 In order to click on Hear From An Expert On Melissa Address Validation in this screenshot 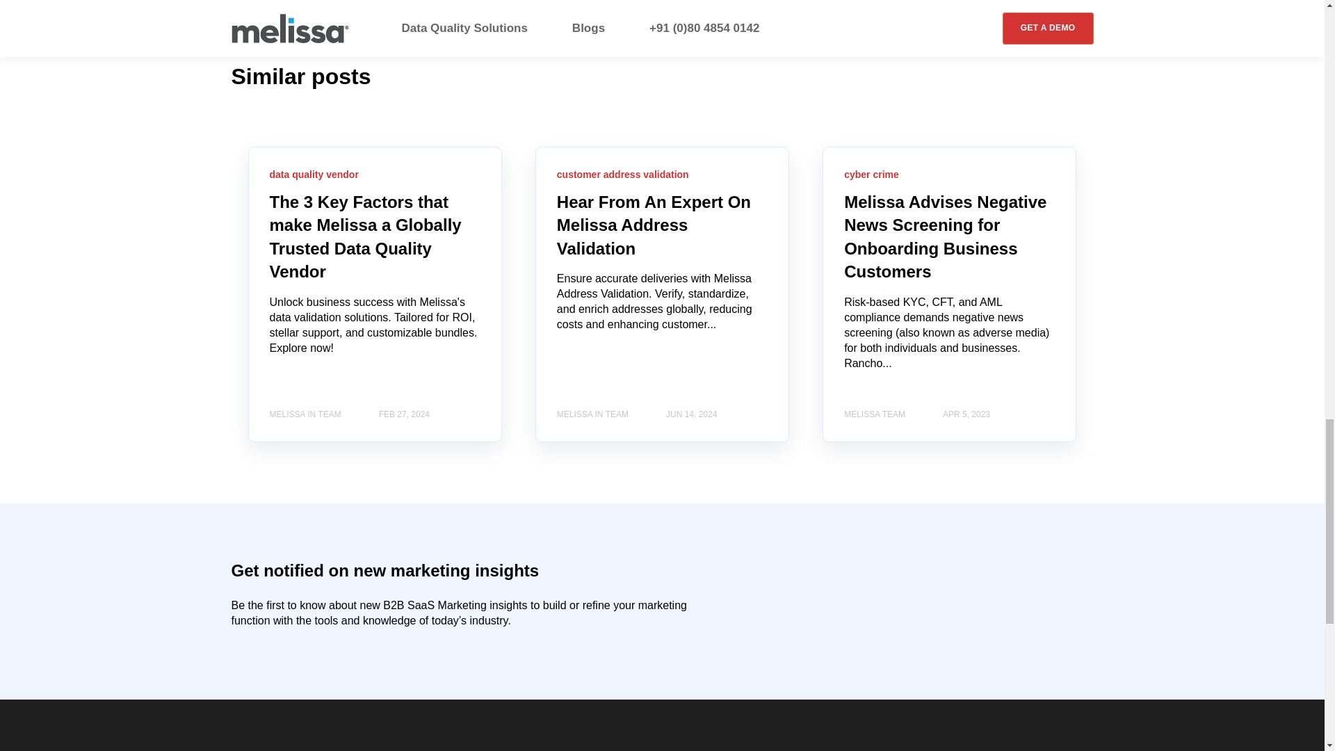, I will do `click(654, 225)`.